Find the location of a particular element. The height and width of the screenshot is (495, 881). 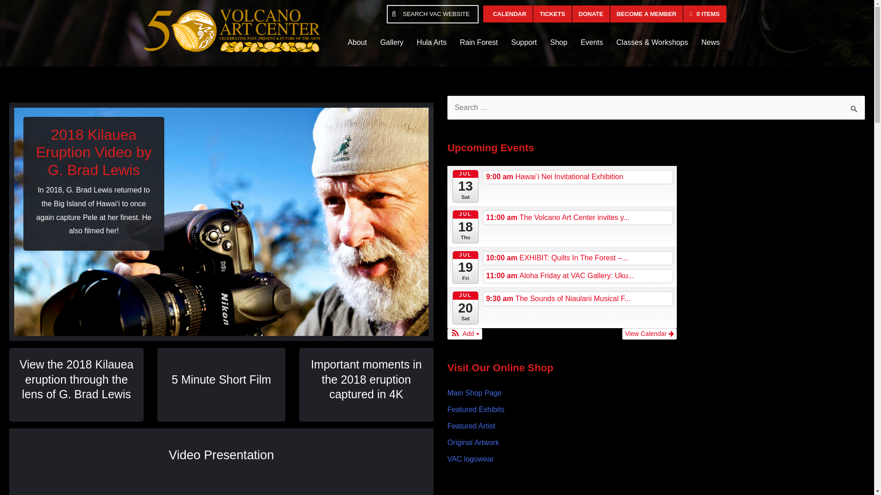

About is located at coordinates (357, 42).